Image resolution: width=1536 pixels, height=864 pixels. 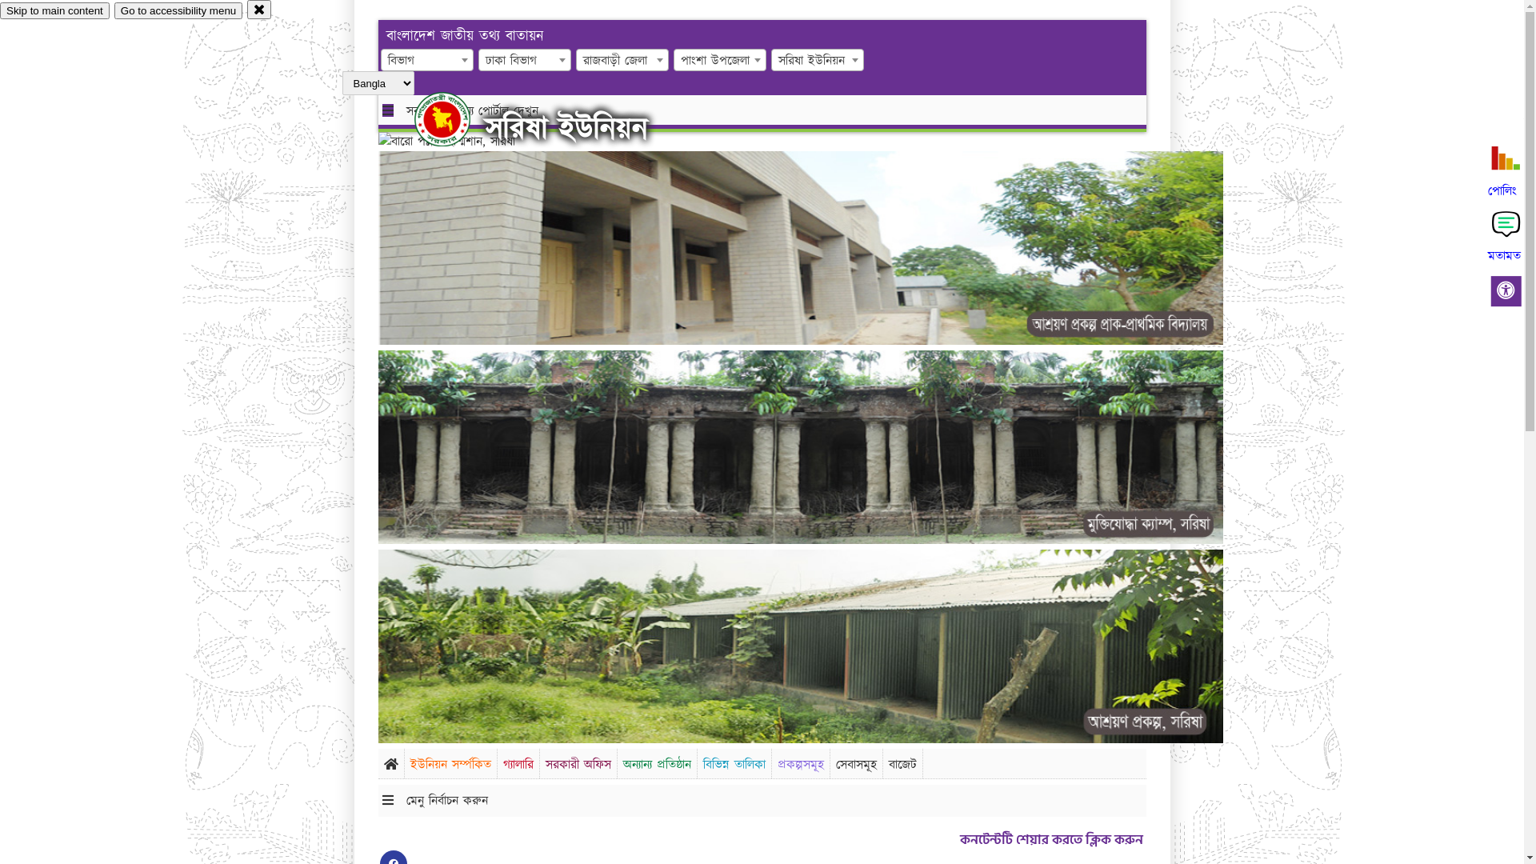 What do you see at coordinates (259, 10) in the screenshot?
I see `close` at bounding box center [259, 10].